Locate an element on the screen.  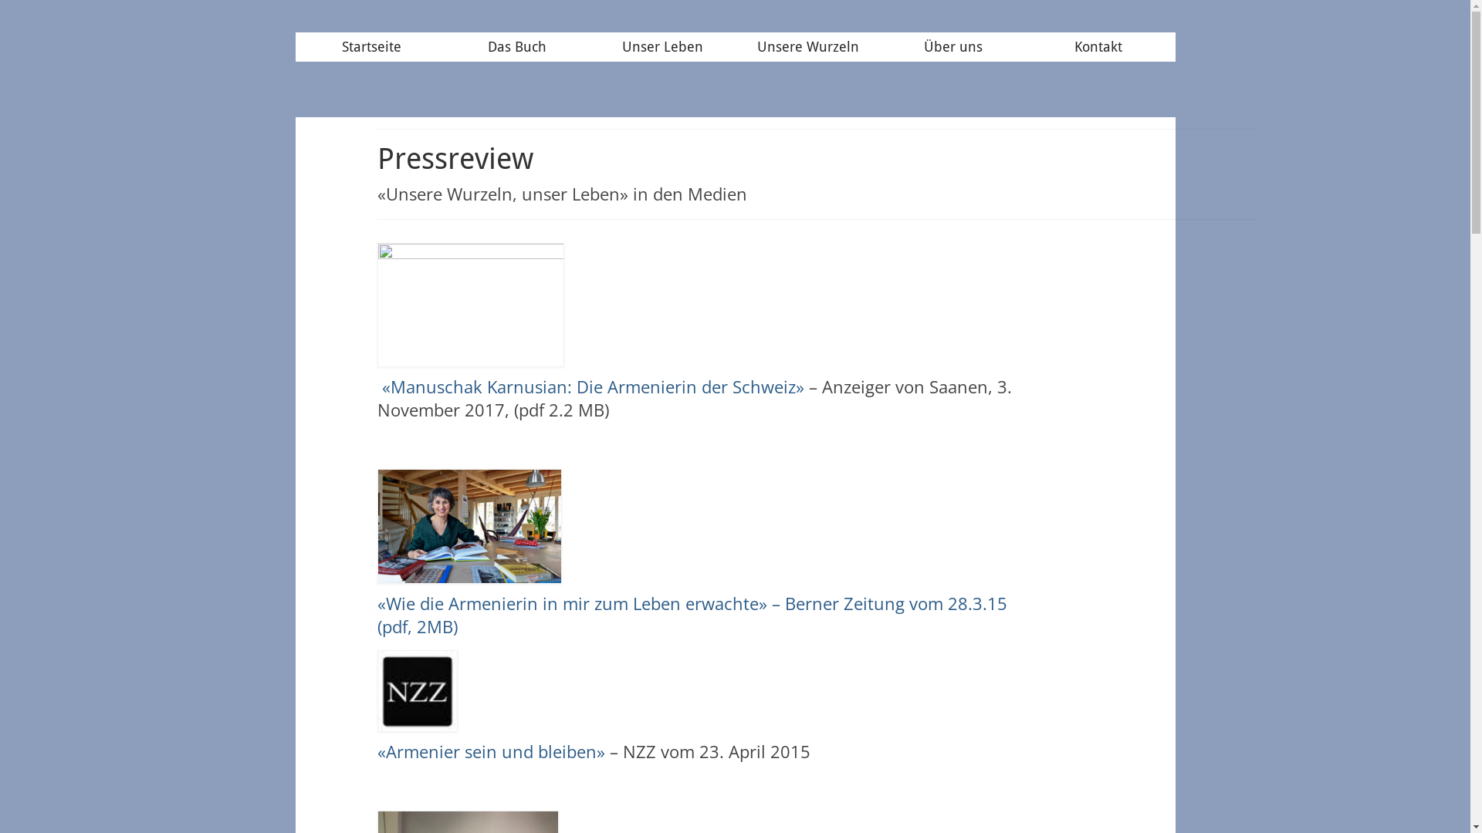
Startseite is located at coordinates (371, 47).